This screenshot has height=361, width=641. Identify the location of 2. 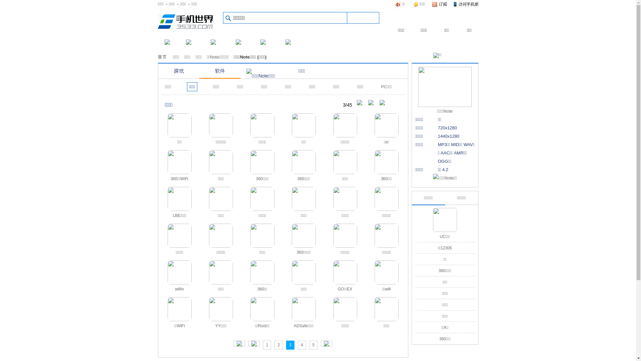
(278, 345).